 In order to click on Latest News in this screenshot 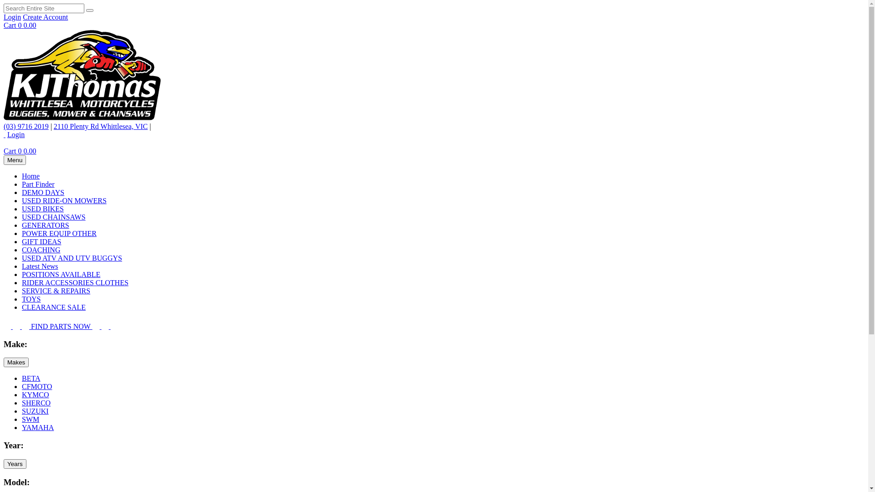, I will do `click(40, 266)`.